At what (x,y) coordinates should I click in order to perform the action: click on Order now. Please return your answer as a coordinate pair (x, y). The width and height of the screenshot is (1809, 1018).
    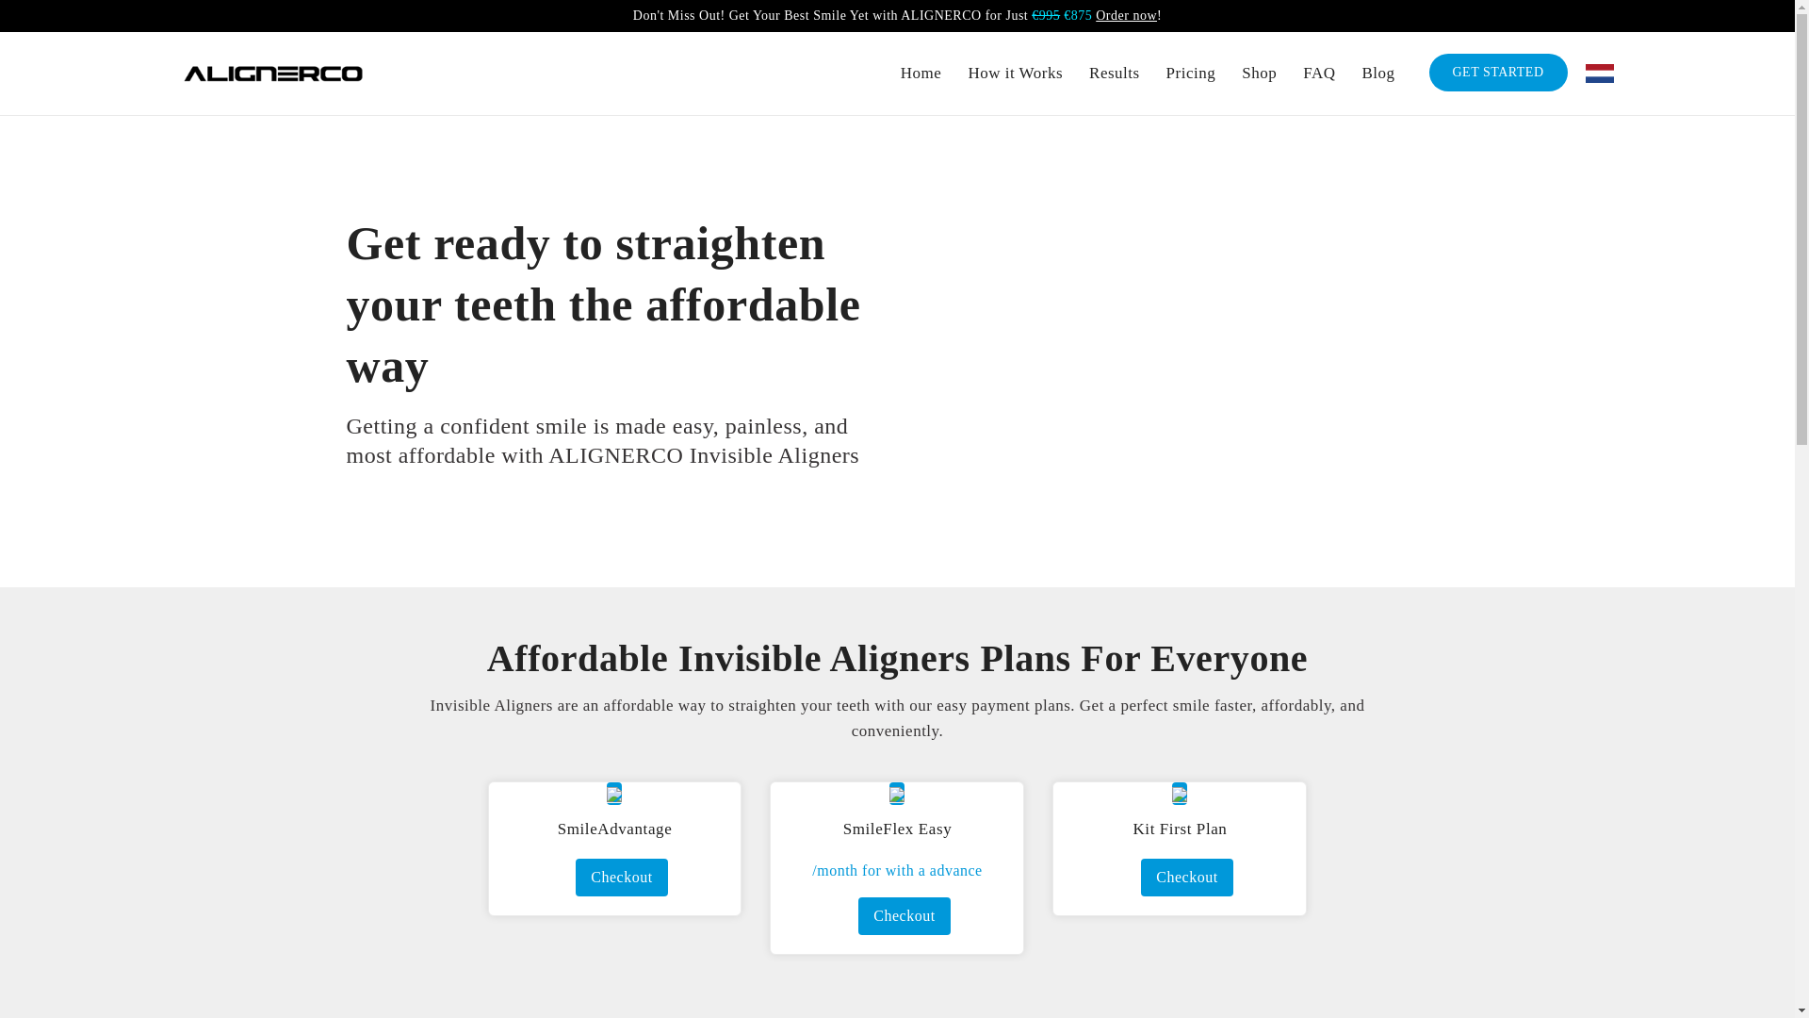
    Looking at the image, I should click on (1127, 15).